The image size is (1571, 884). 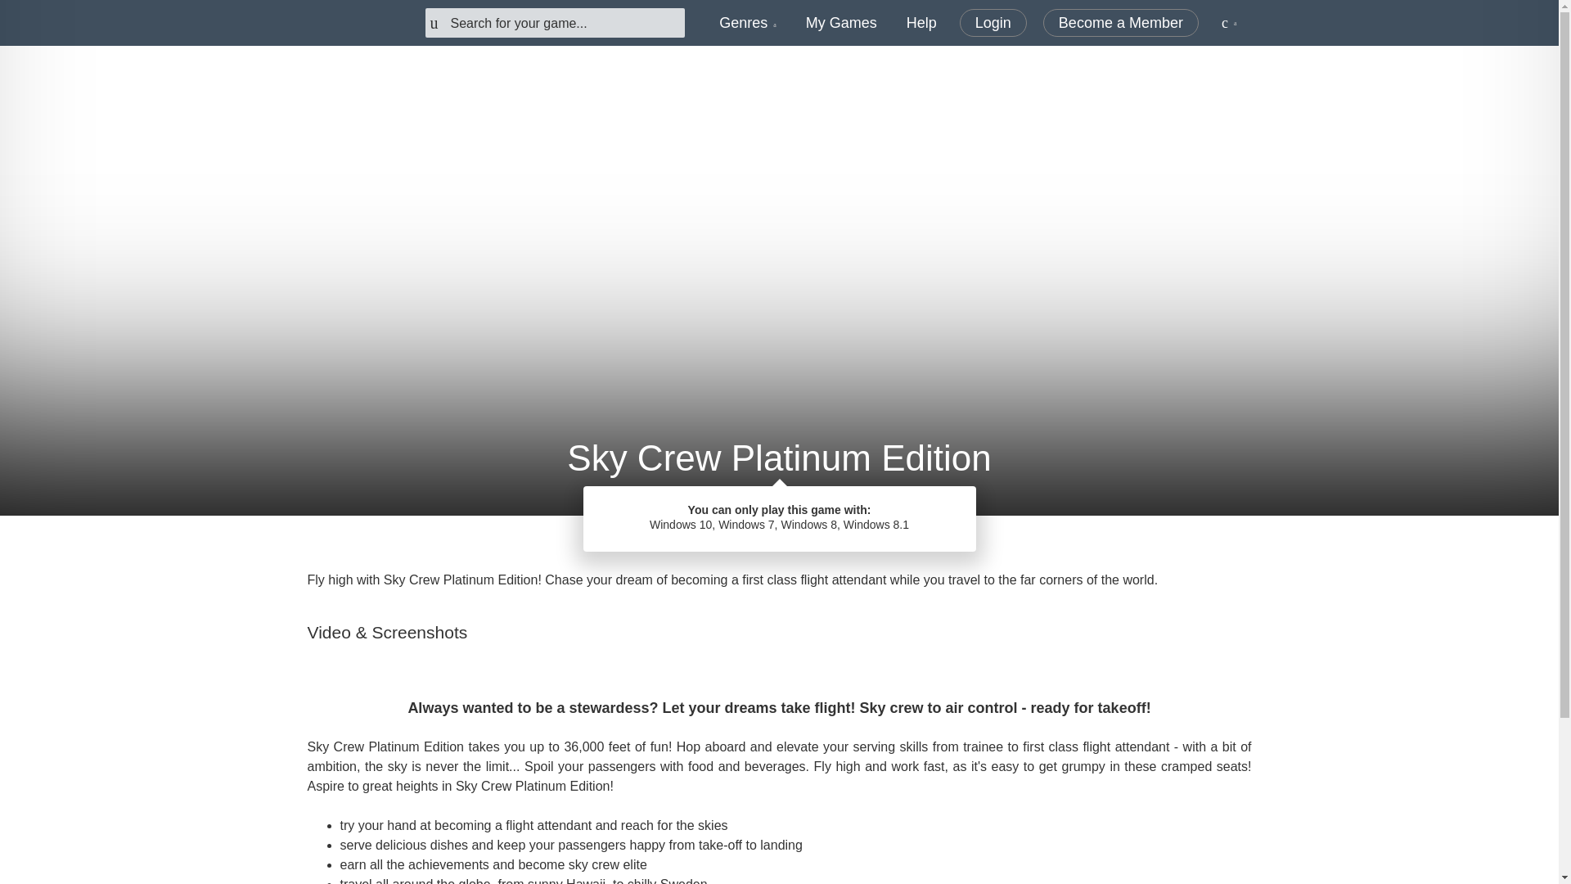 I want to click on Windows Games, so click(x=837, y=539).